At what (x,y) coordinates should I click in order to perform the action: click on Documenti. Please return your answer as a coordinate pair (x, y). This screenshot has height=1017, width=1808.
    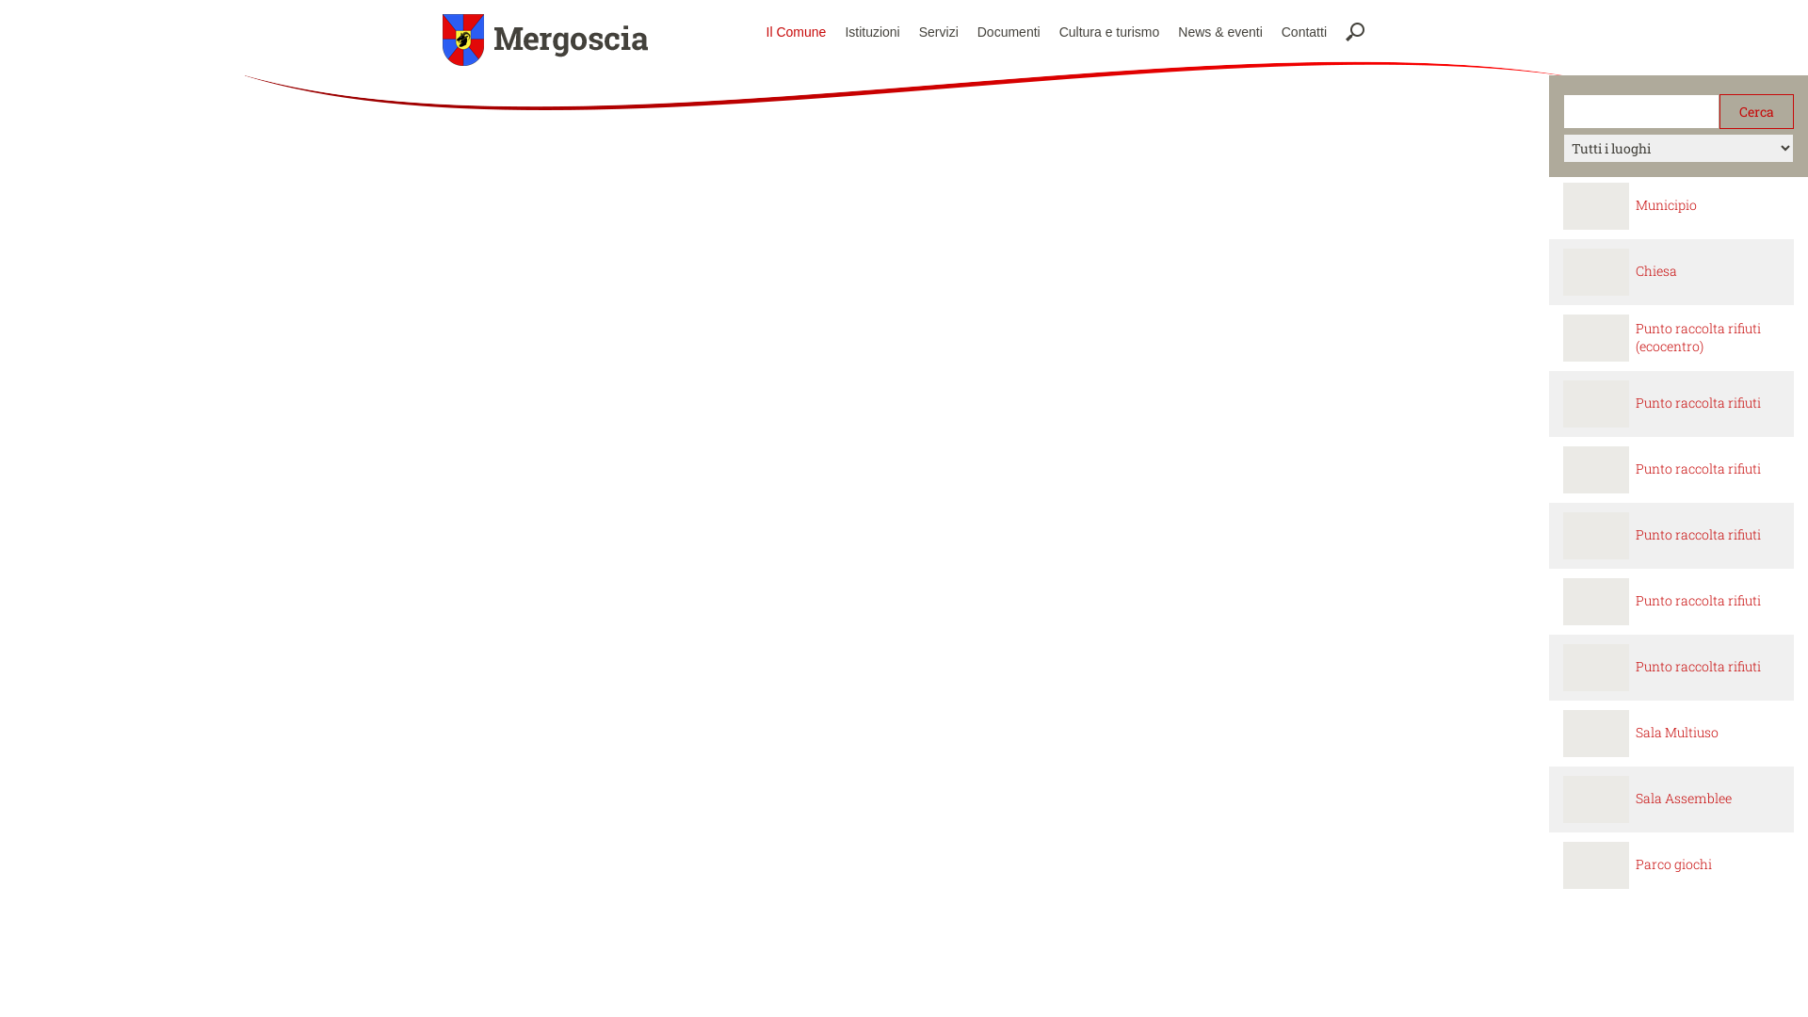
    Looking at the image, I should click on (1009, 32).